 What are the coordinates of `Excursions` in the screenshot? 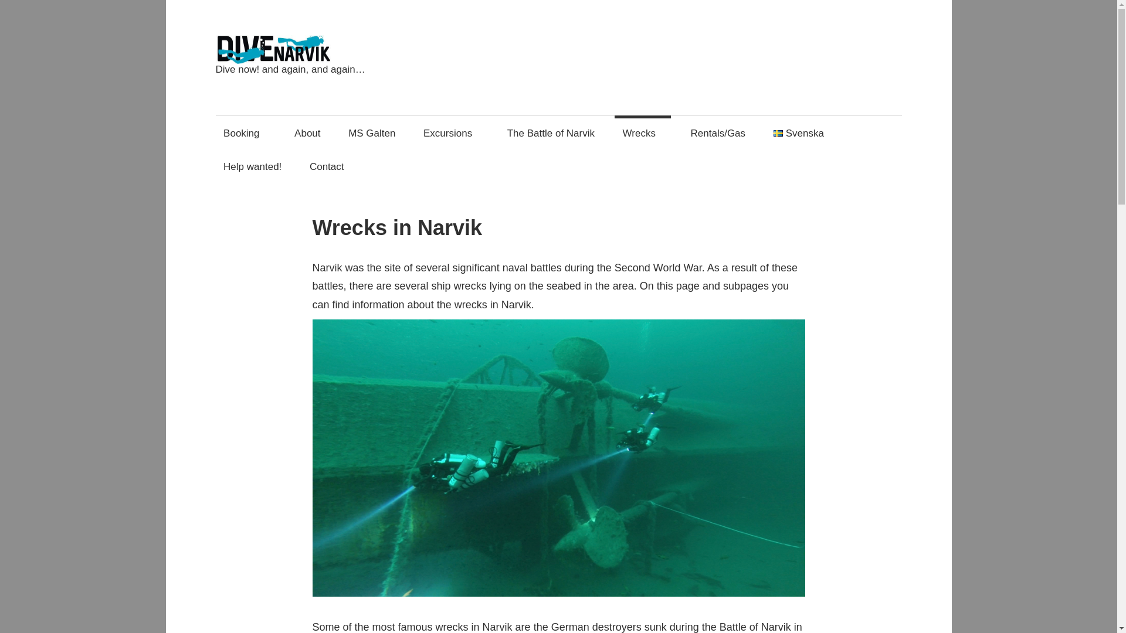 It's located at (450, 132).